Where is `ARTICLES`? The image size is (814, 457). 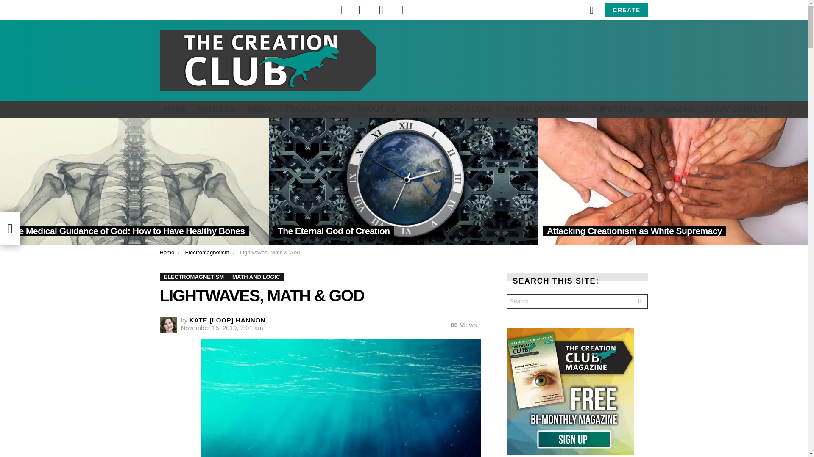 ARTICLES is located at coordinates (217, 109).